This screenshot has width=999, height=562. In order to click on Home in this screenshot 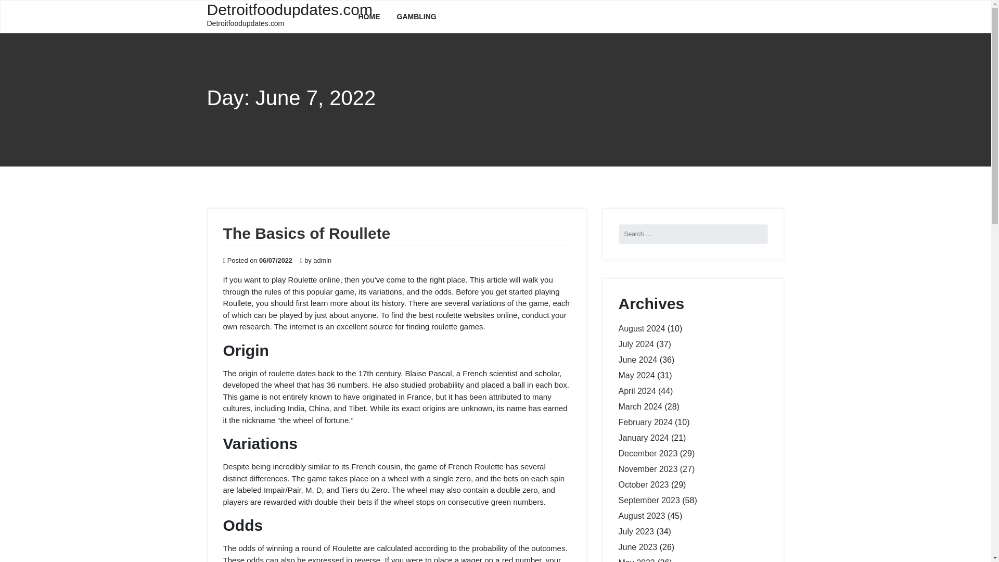, I will do `click(369, 17)`.